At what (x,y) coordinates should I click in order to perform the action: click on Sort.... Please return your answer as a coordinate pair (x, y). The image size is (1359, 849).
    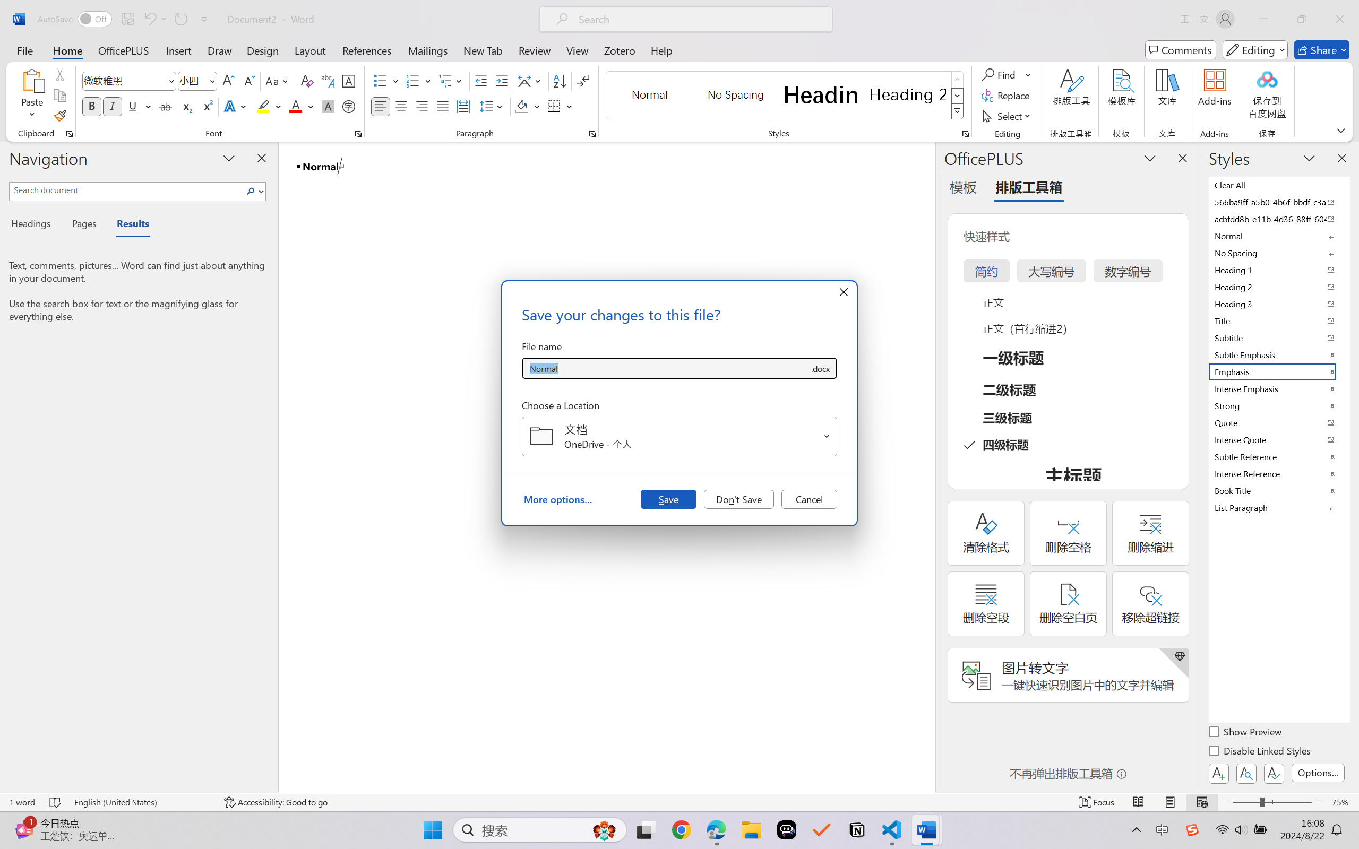
    Looking at the image, I should click on (560, 81).